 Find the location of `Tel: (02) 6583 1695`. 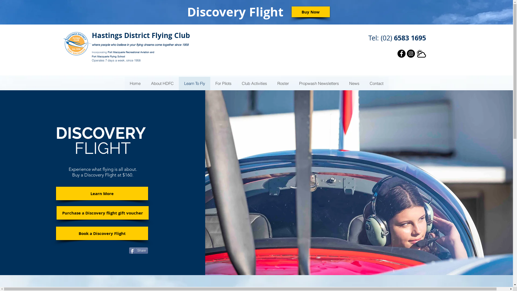

Tel: (02) 6583 1695 is located at coordinates (397, 38).